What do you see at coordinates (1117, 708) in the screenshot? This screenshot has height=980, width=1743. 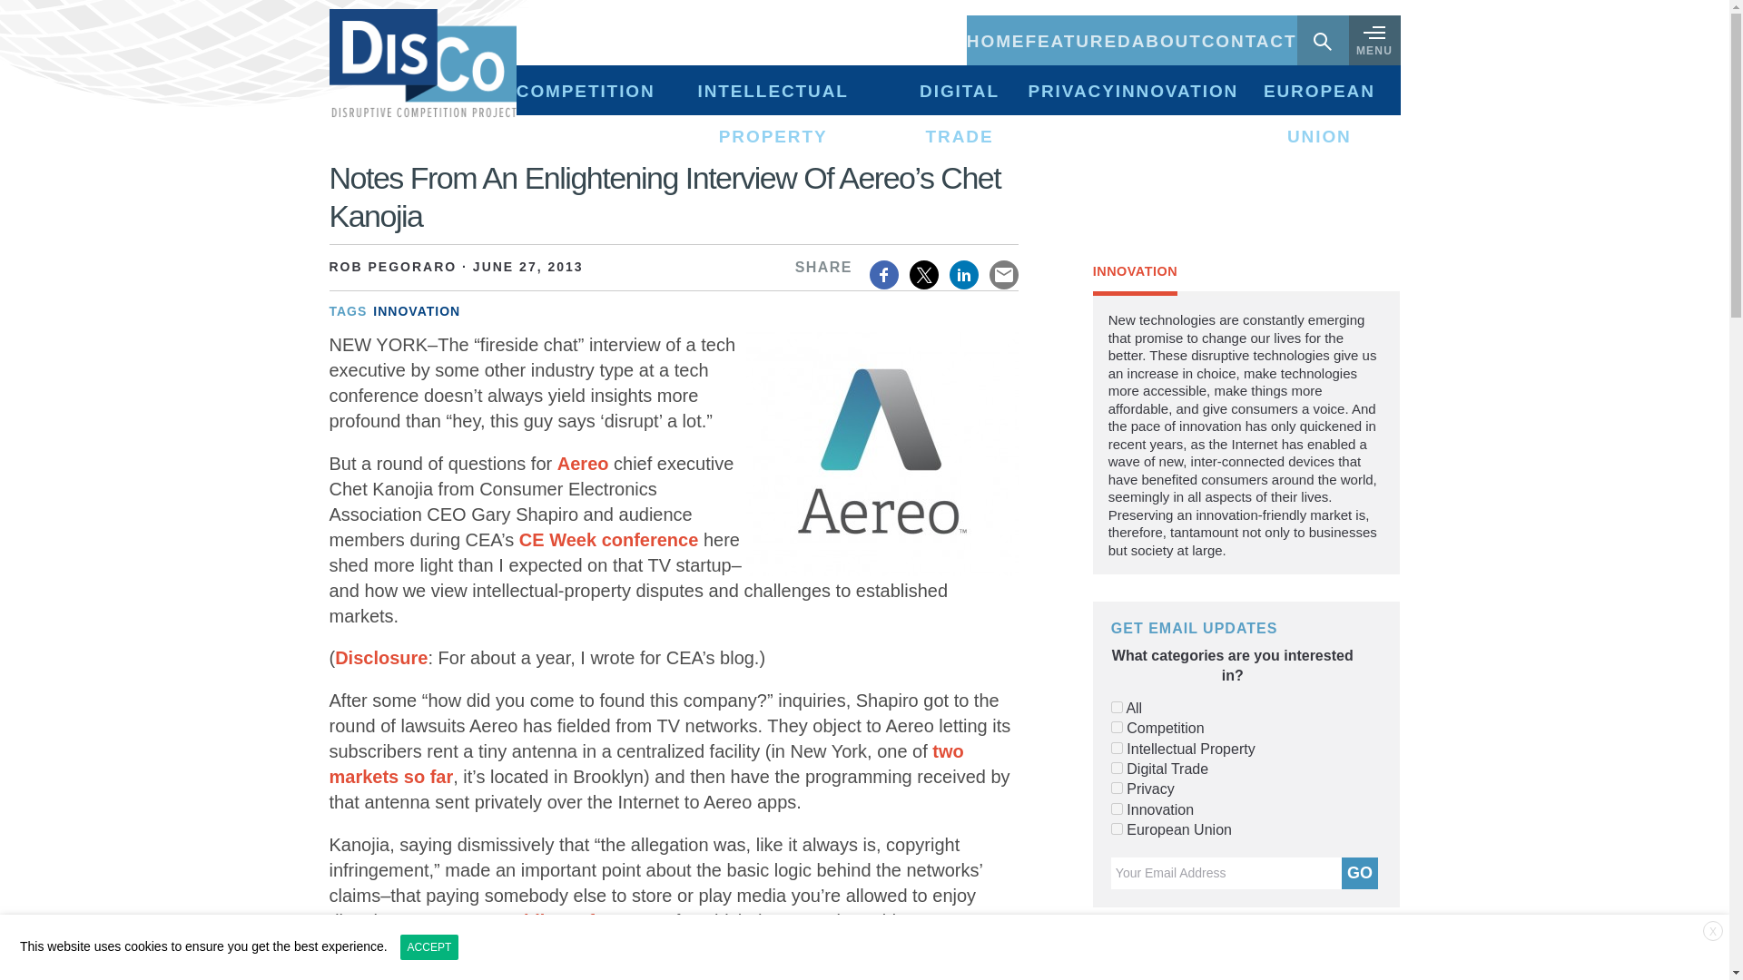 I see `f49011036e` at bounding box center [1117, 708].